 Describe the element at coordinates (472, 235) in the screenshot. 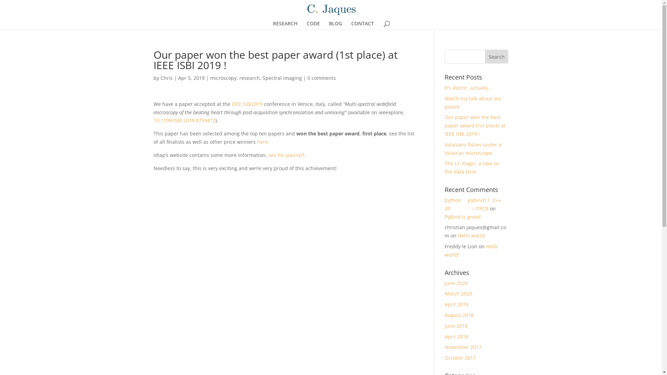

I see `Hello world!` at that location.